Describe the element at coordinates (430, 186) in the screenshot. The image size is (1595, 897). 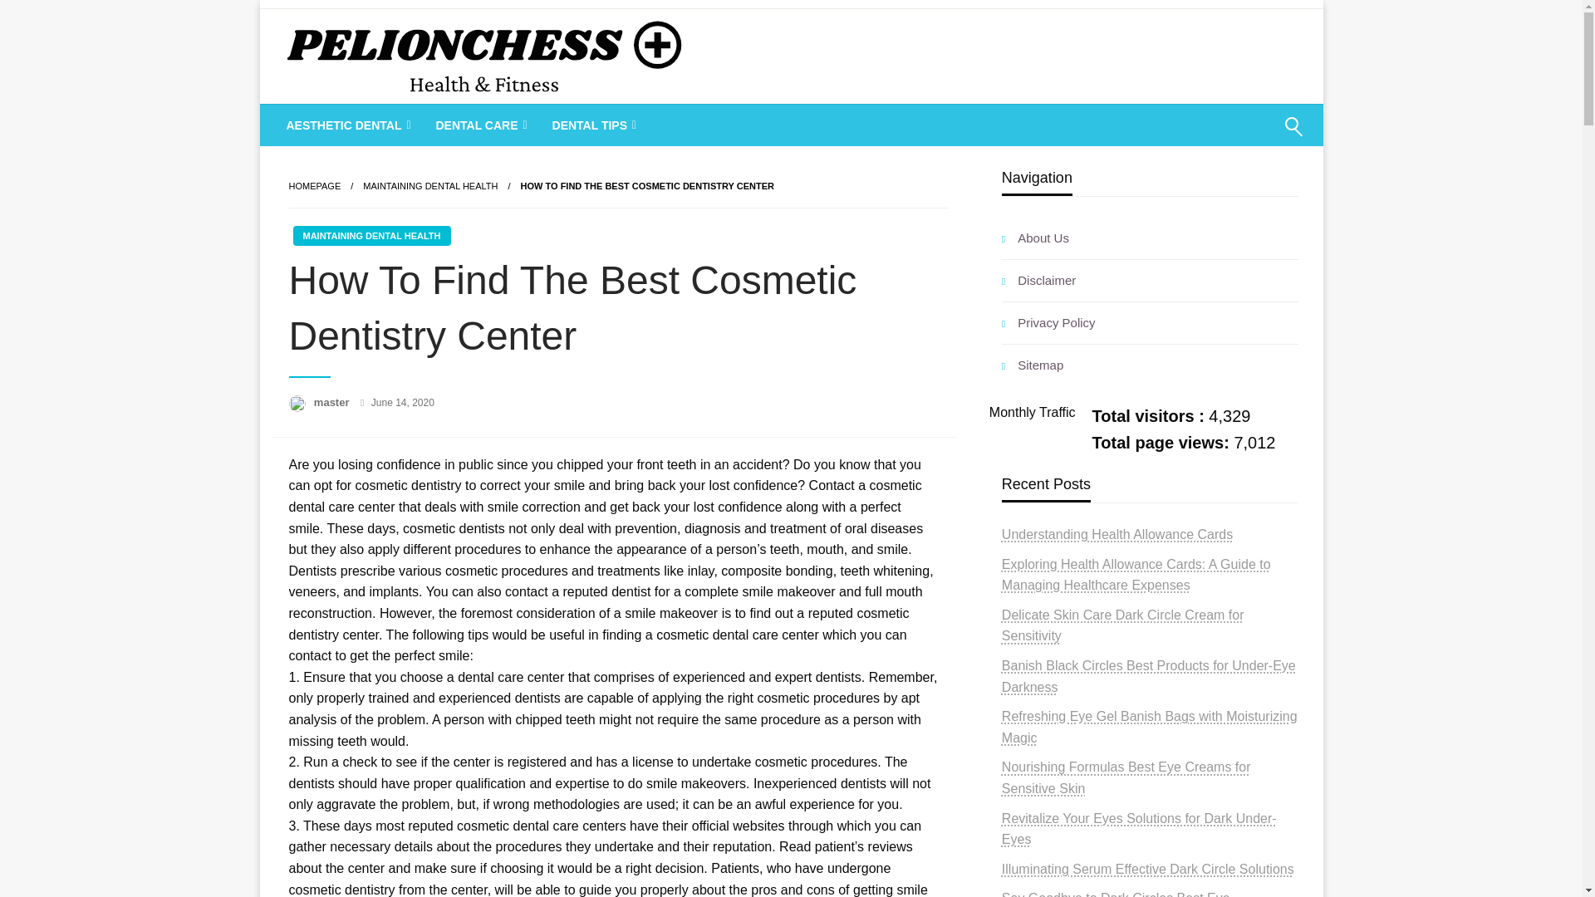
I see `Maintaining Dental Health` at that location.